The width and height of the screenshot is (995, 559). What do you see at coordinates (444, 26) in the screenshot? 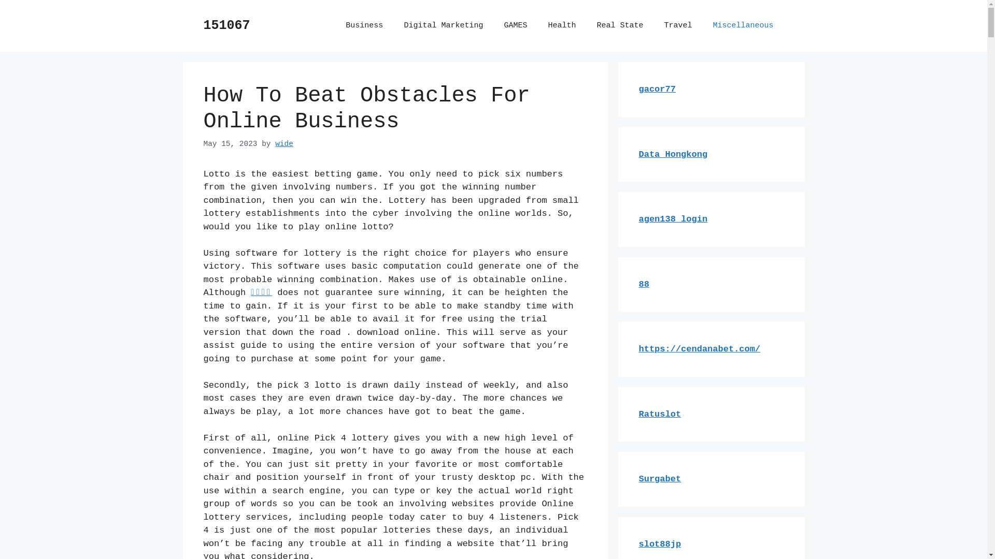
I see `Digital Marketing` at bounding box center [444, 26].